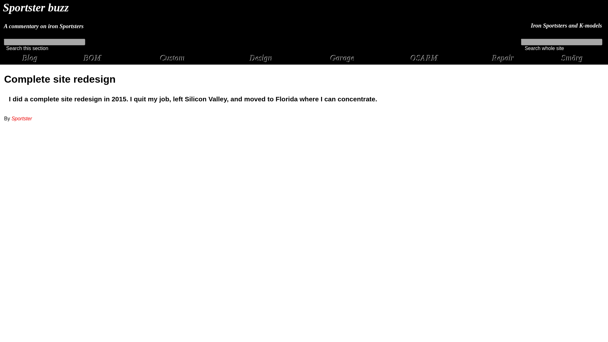 This screenshot has height=342, width=608. Describe the element at coordinates (30, 58) in the screenshot. I see `Blog` at that location.